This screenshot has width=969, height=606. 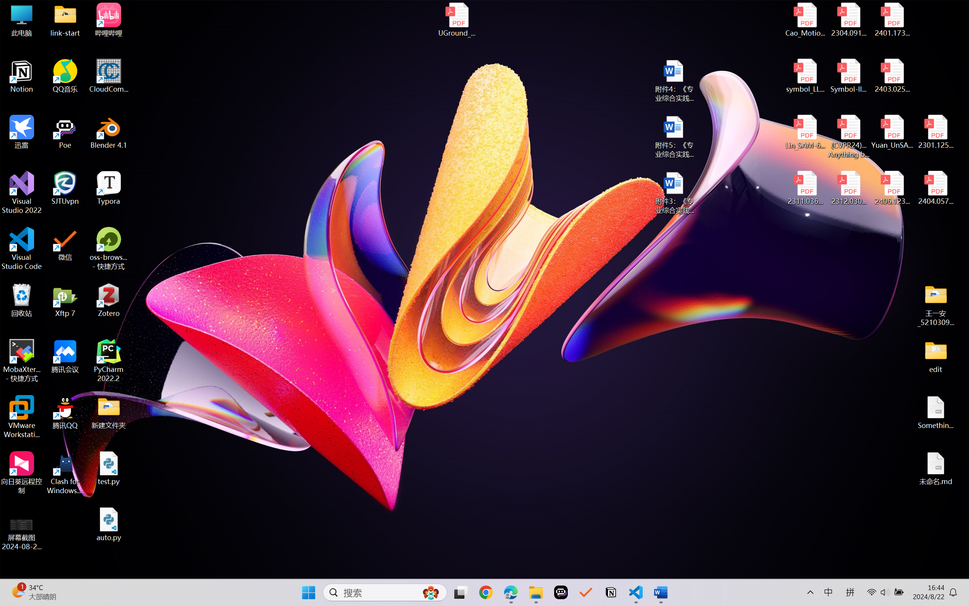 What do you see at coordinates (65, 188) in the screenshot?
I see `SJTUvpn` at bounding box center [65, 188].